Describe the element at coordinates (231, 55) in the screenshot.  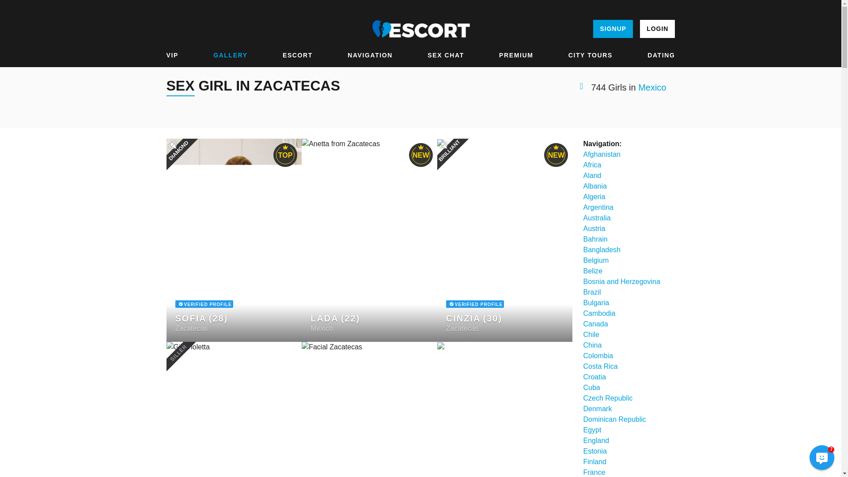
I see `GALLERY` at that location.